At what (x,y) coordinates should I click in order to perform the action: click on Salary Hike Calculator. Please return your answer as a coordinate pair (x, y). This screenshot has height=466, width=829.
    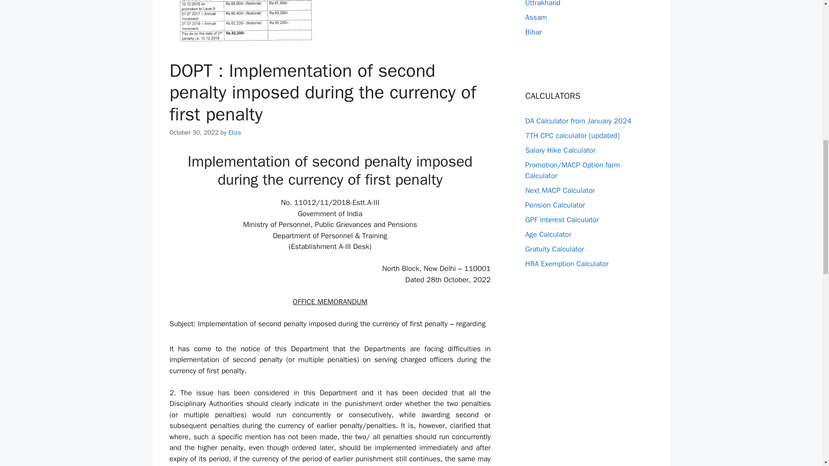
    Looking at the image, I should click on (560, 150).